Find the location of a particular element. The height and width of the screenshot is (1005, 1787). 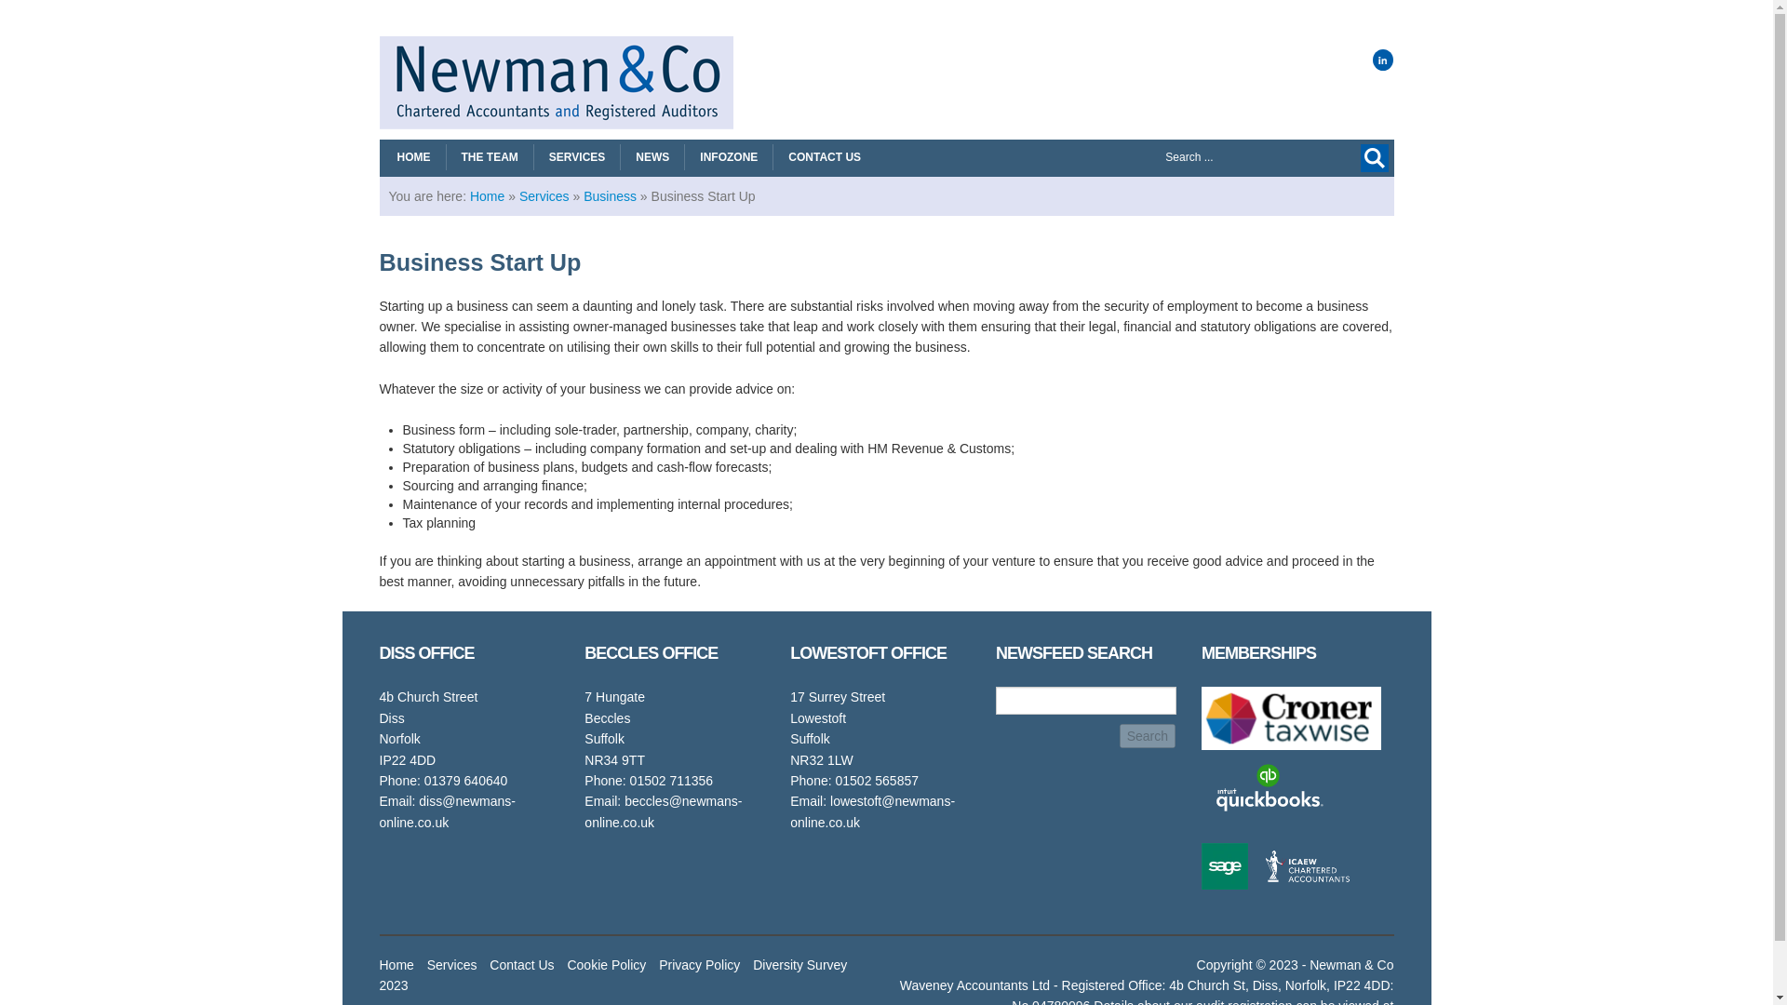

Search is located at coordinates (1148, 735).